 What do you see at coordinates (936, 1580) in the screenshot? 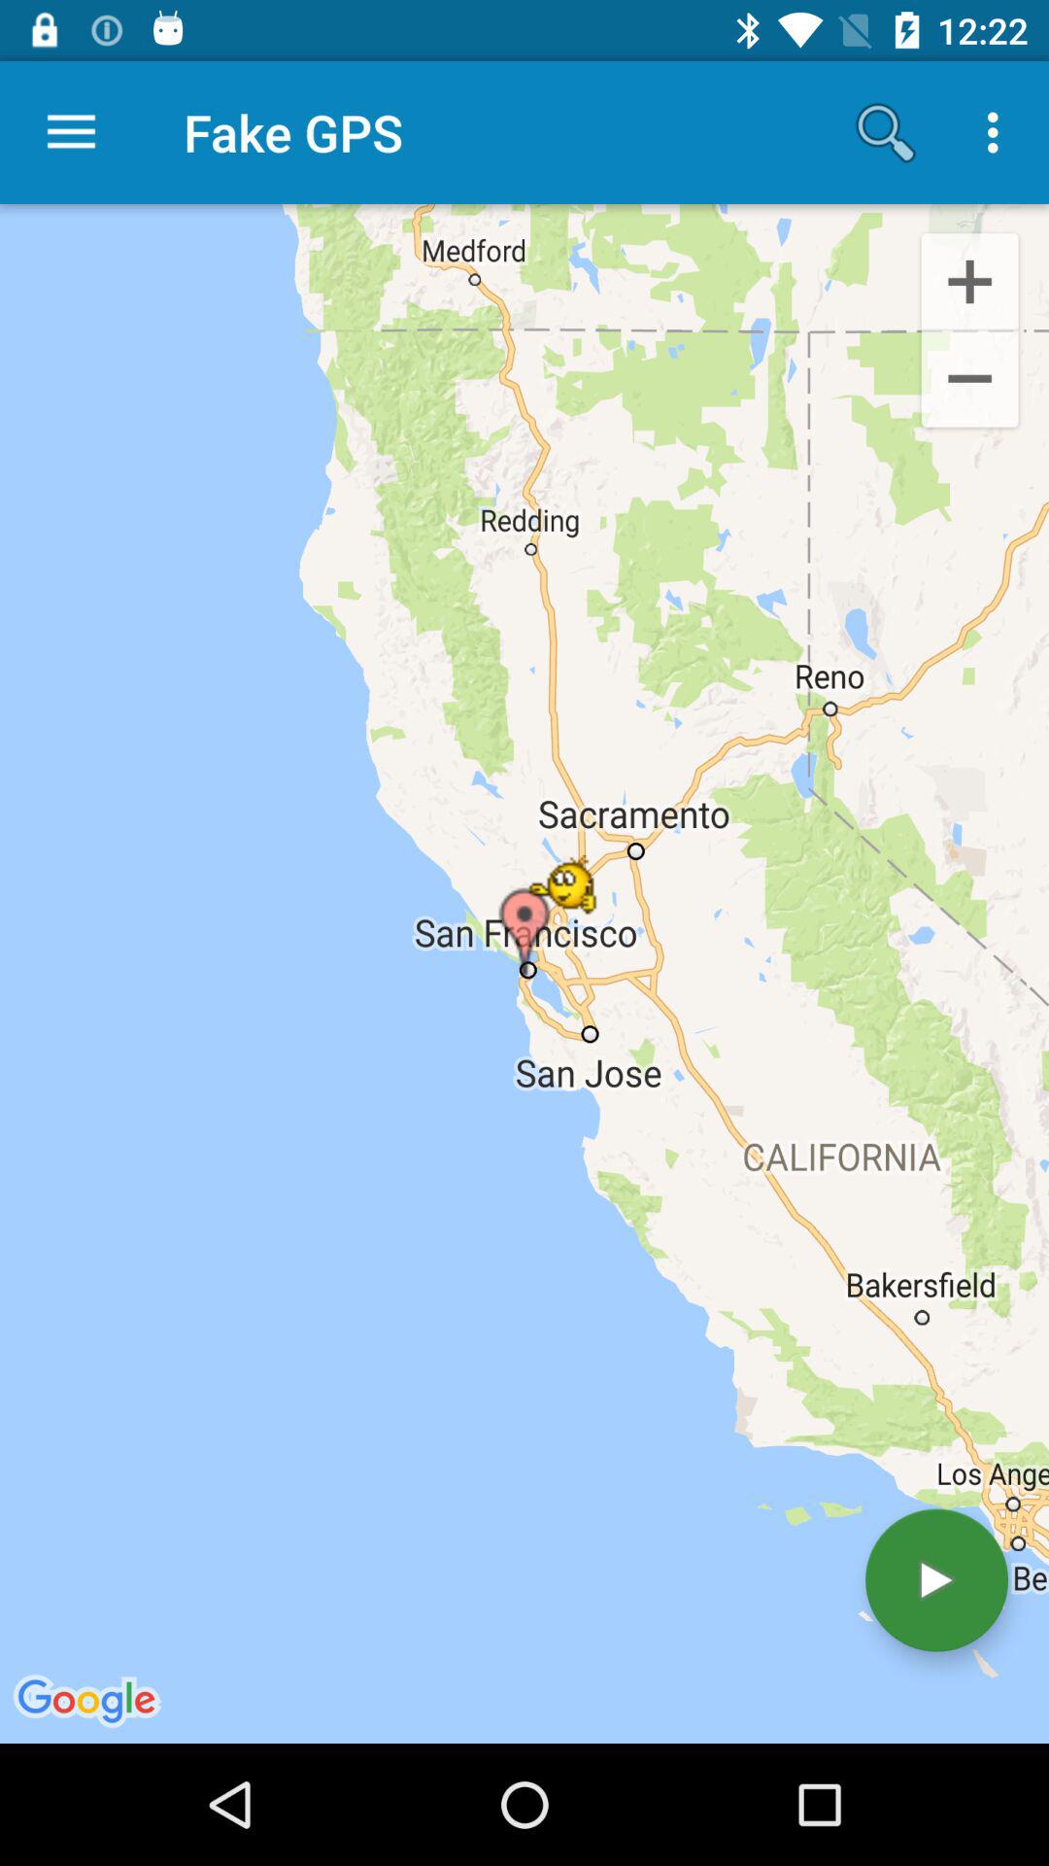
I see `launch item at the bottom right corner` at bounding box center [936, 1580].